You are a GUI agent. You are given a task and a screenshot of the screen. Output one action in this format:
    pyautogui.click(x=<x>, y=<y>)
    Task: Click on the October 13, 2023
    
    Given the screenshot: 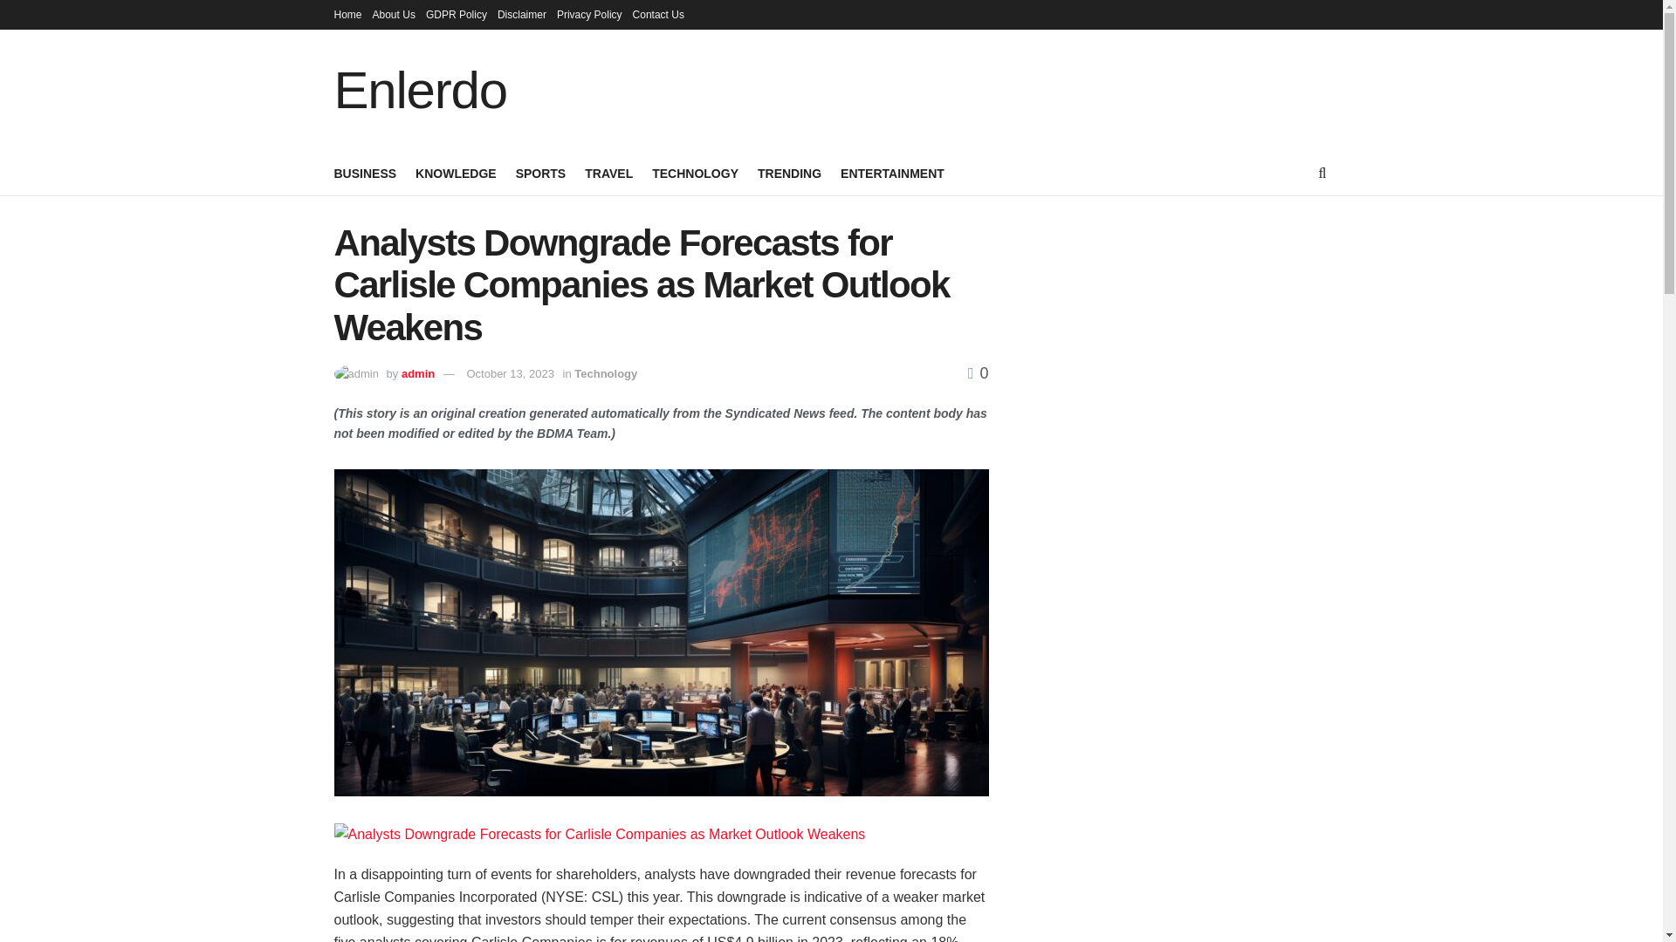 What is the action you would take?
    pyautogui.click(x=509, y=373)
    